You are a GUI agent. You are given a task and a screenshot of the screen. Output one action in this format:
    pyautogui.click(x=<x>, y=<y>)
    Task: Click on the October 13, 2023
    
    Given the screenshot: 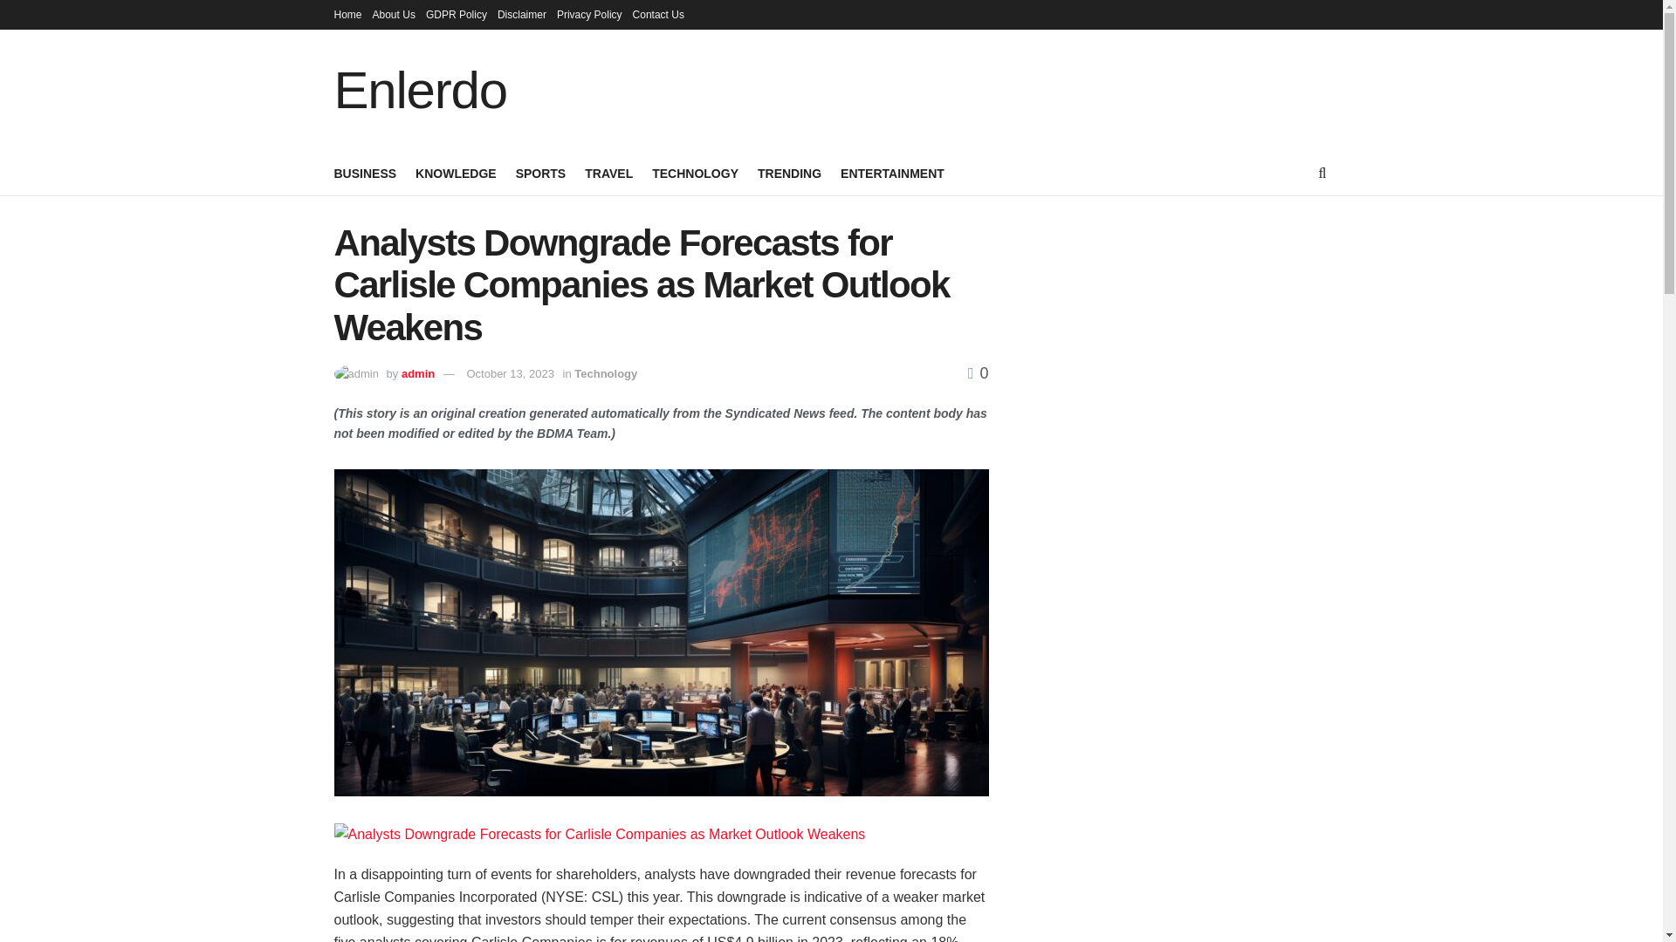 What is the action you would take?
    pyautogui.click(x=509, y=373)
    